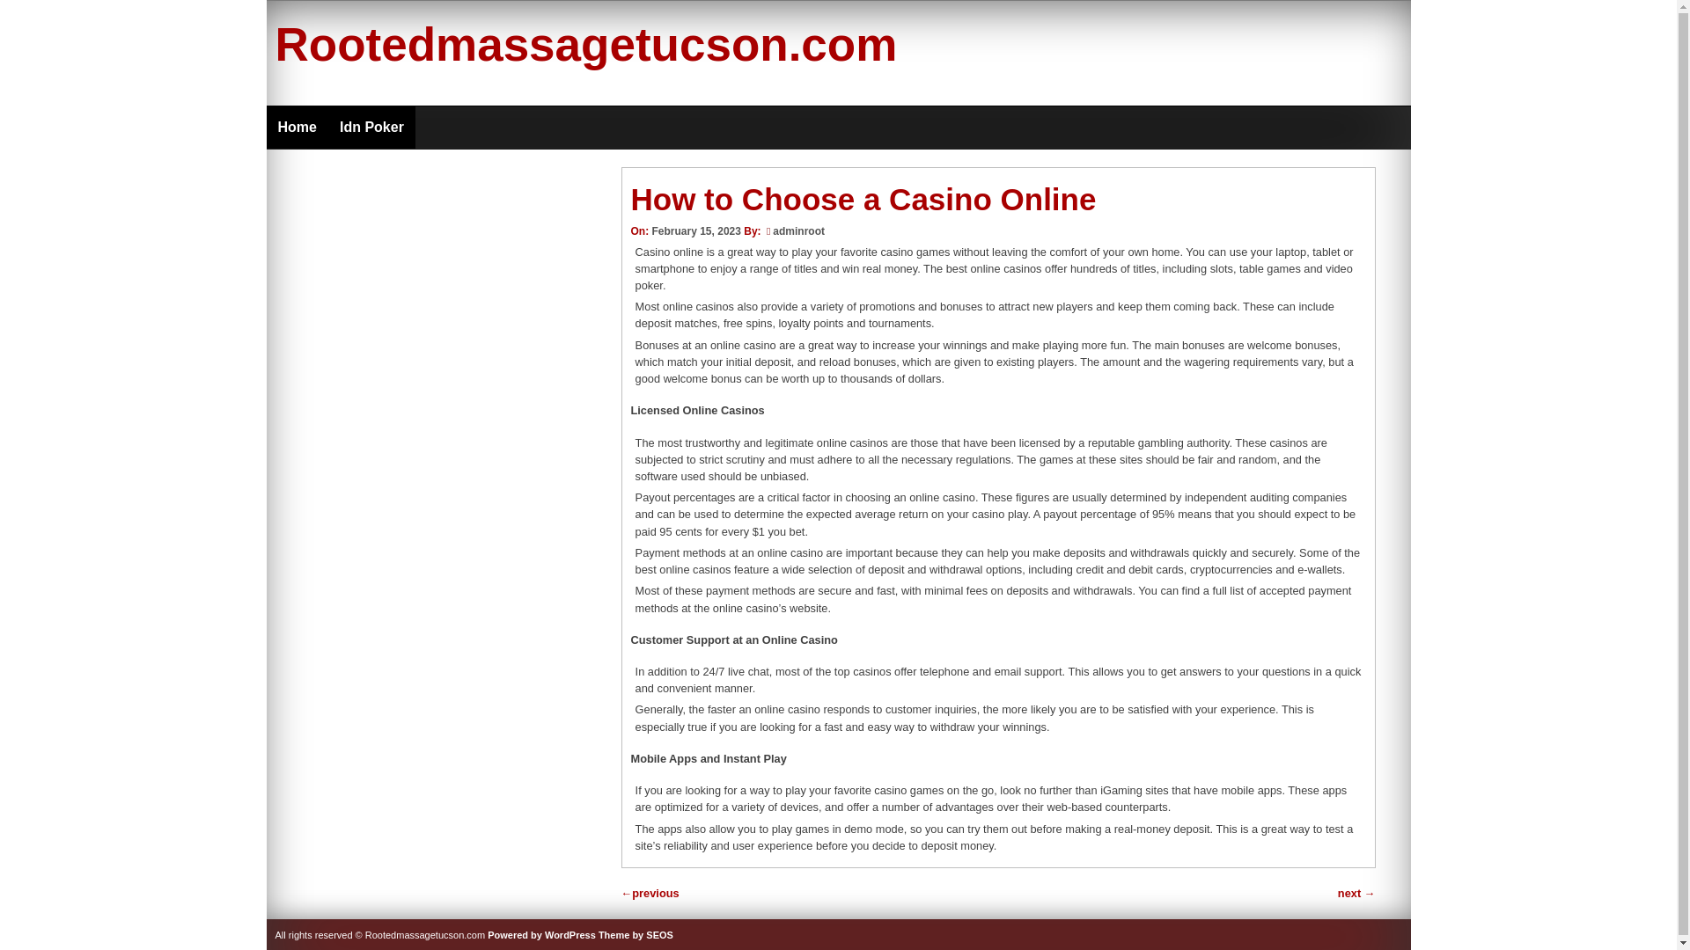  Describe the element at coordinates (542, 935) in the screenshot. I see `Powered by WordPress` at that location.